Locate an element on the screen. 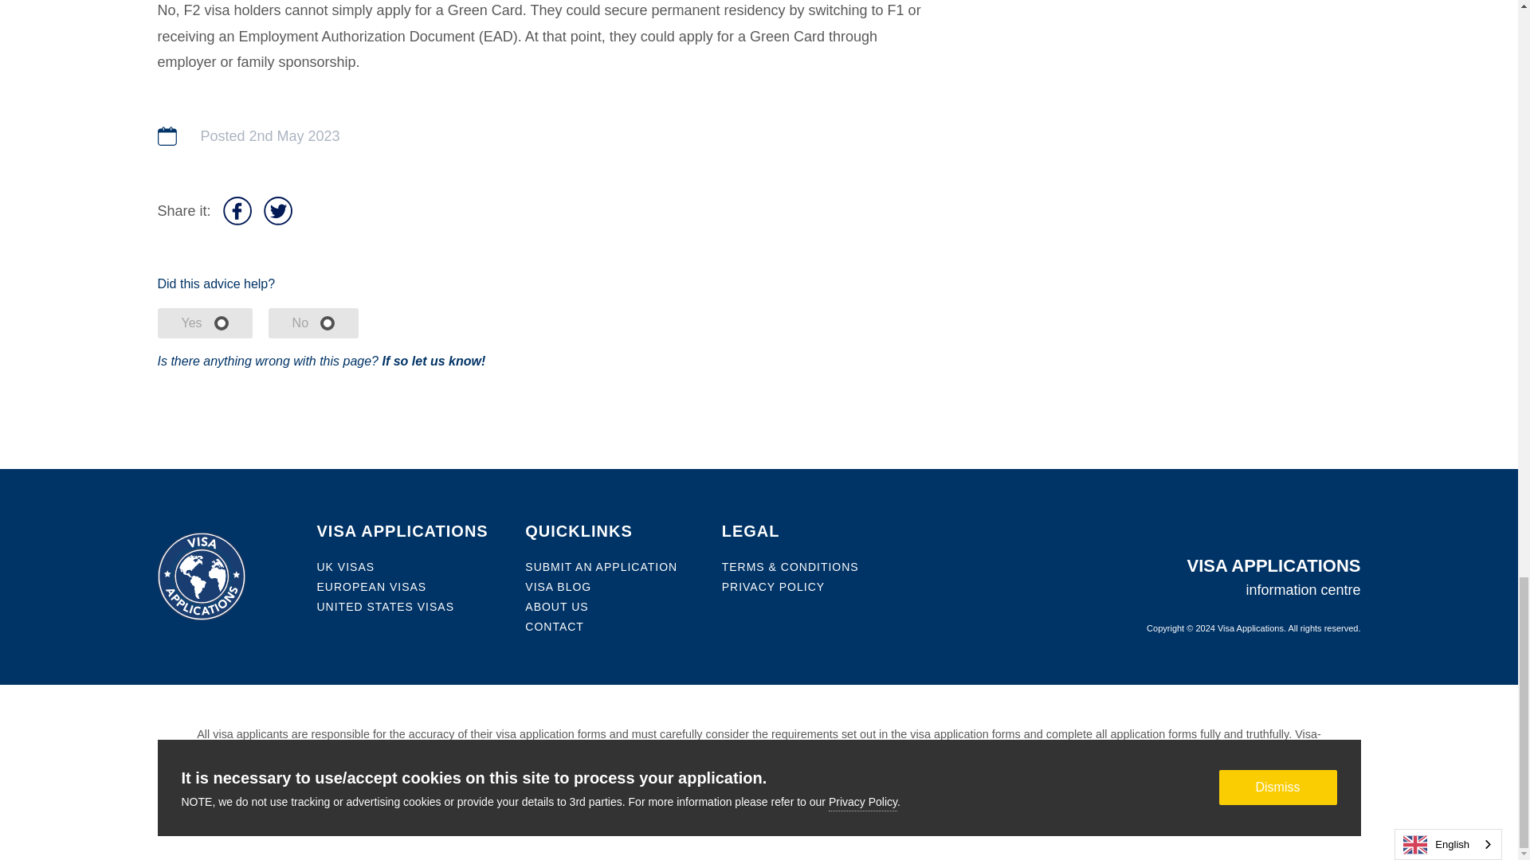 This screenshot has height=860, width=1530. CONTACT is located at coordinates (555, 626).